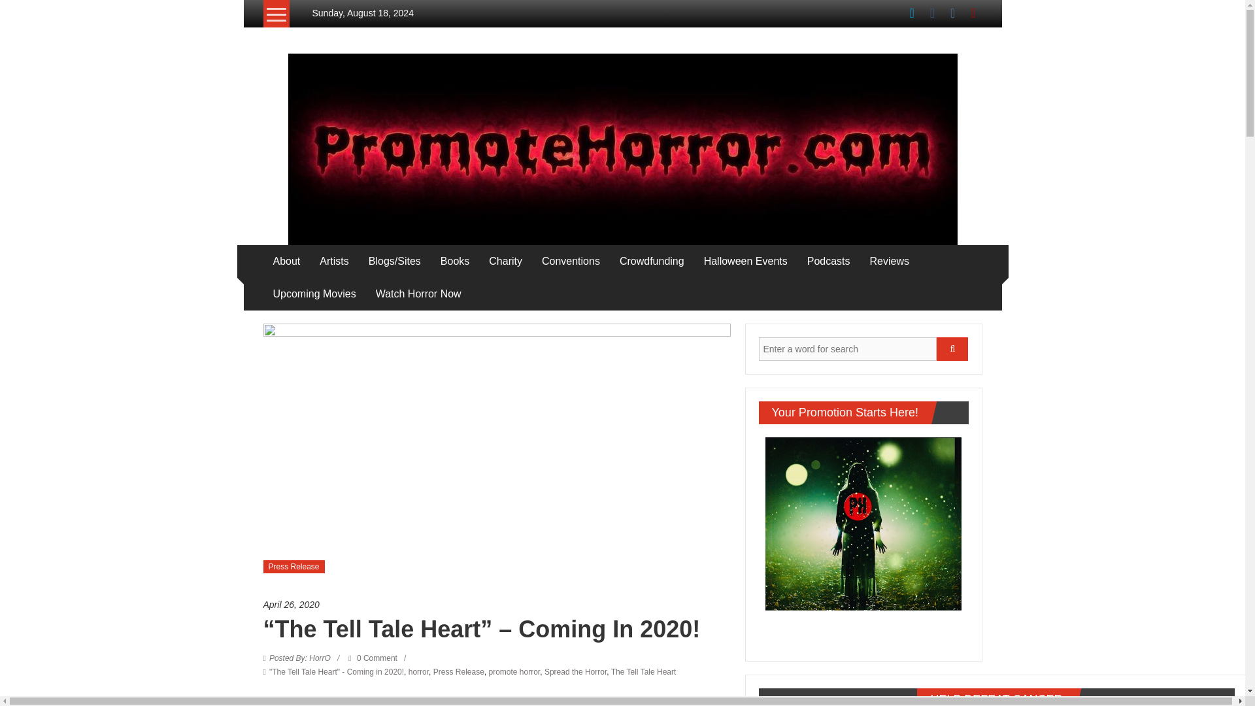 The image size is (1255, 706). I want to click on 0 Comment, so click(373, 658).